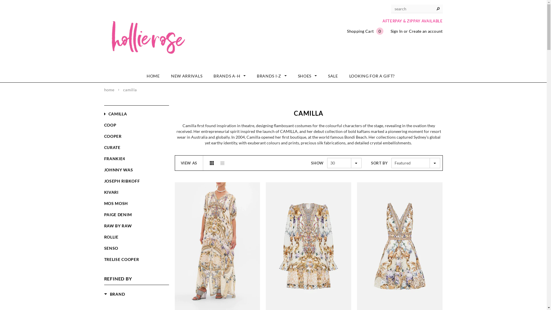 The image size is (551, 310). Describe the element at coordinates (112, 136) in the screenshot. I see `COOPER` at that location.